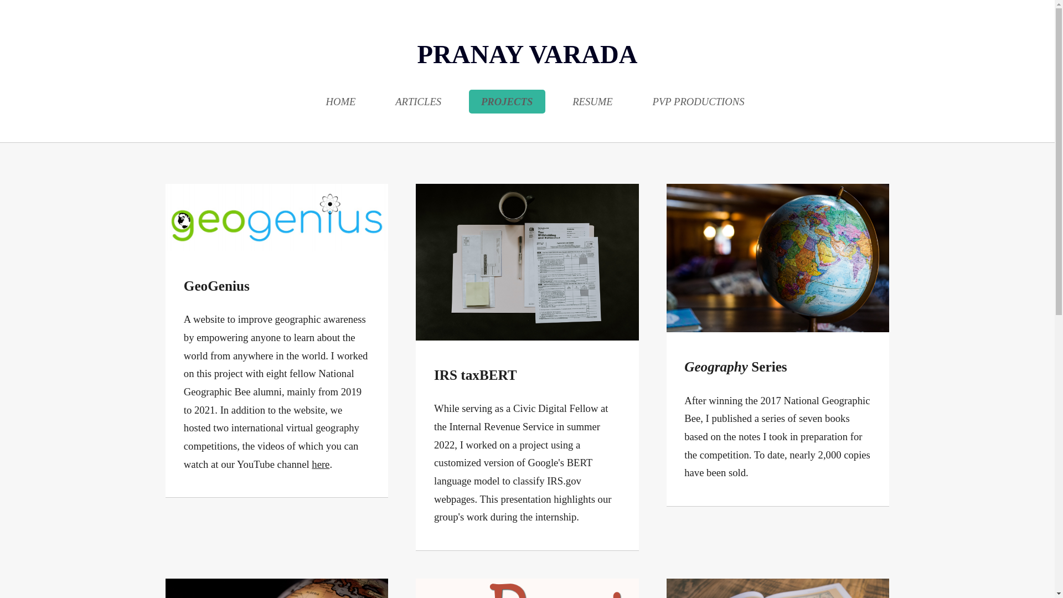 This screenshot has width=1063, height=598. Describe the element at coordinates (340, 102) in the screenshot. I see `HOME` at that location.